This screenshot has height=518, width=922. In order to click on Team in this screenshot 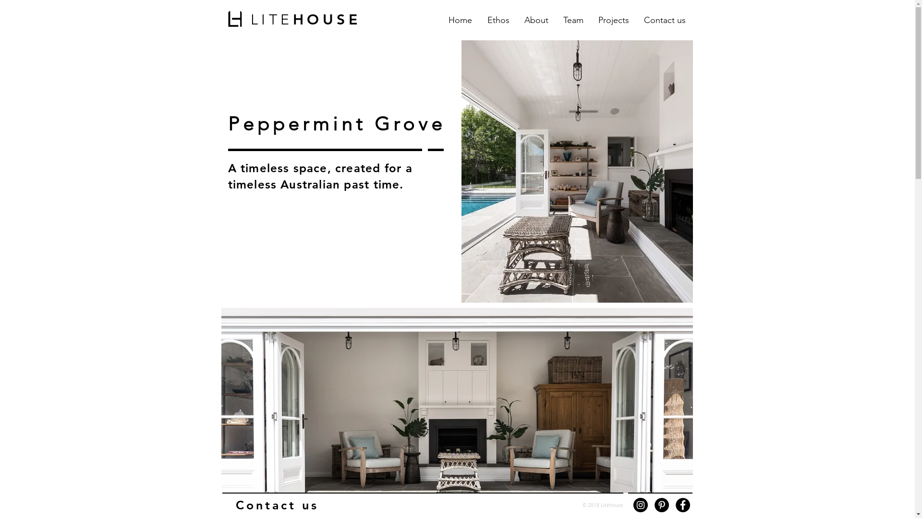, I will do `click(573, 20)`.